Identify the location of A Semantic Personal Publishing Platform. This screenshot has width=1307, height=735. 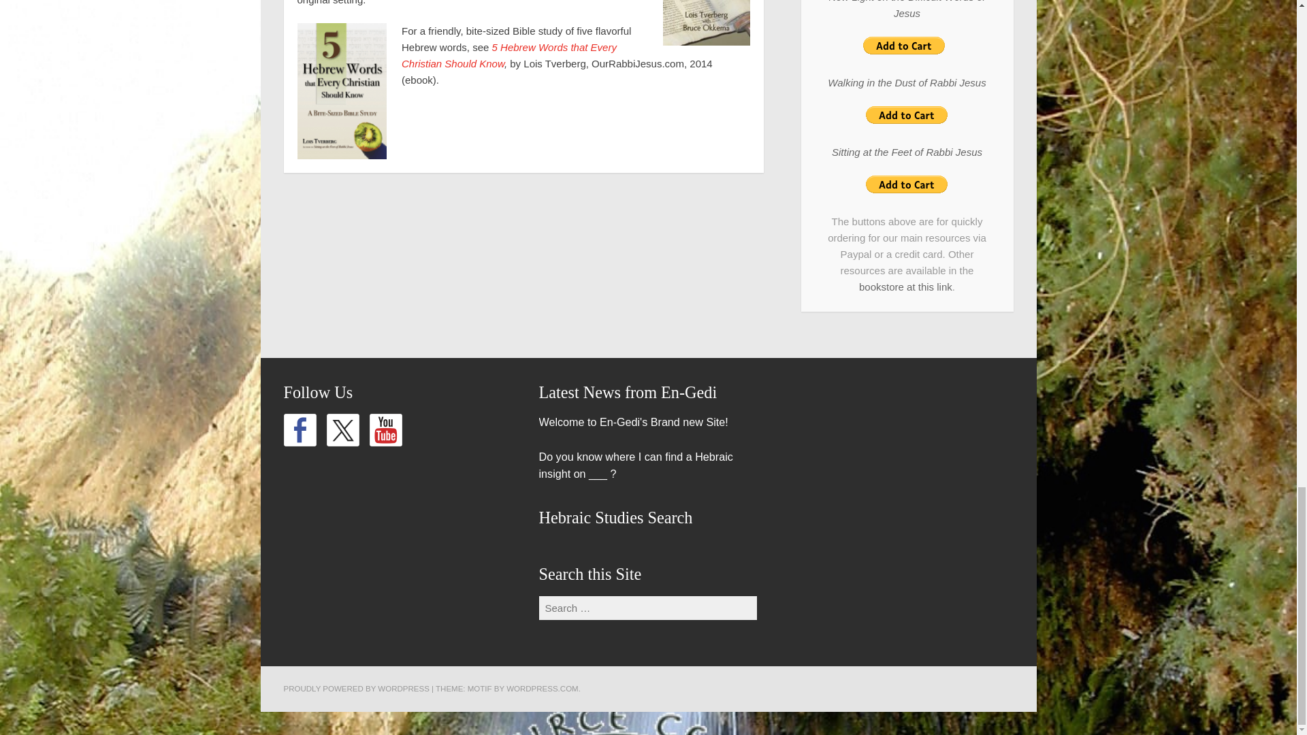
(355, 689).